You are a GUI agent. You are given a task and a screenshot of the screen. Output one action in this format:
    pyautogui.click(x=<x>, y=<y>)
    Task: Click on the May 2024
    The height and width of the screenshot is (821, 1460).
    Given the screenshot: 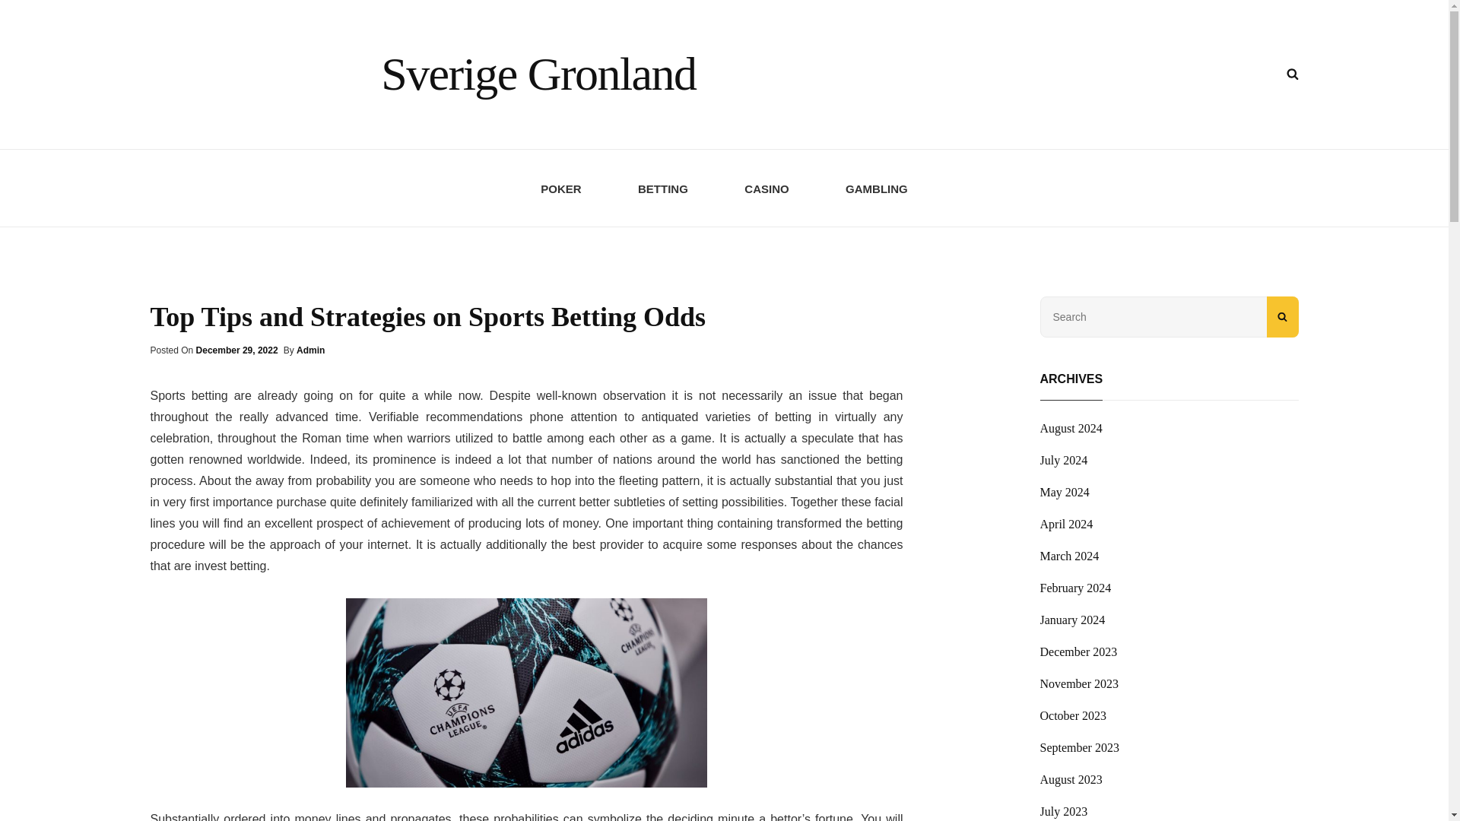 What is the action you would take?
    pyautogui.click(x=1065, y=493)
    